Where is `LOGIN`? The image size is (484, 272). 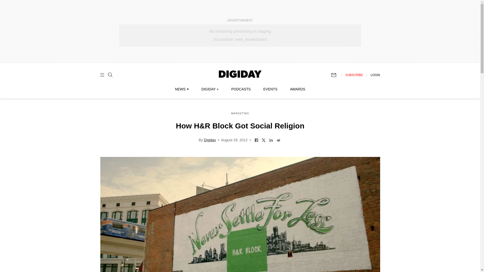
LOGIN is located at coordinates (375, 75).